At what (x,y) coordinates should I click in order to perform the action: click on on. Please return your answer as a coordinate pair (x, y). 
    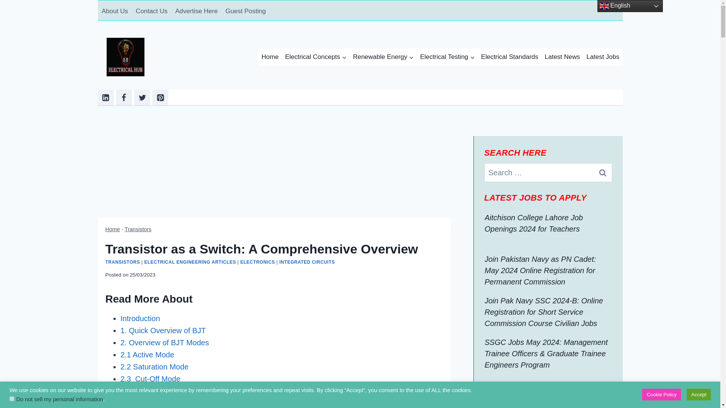
    Looking at the image, I should click on (12, 398).